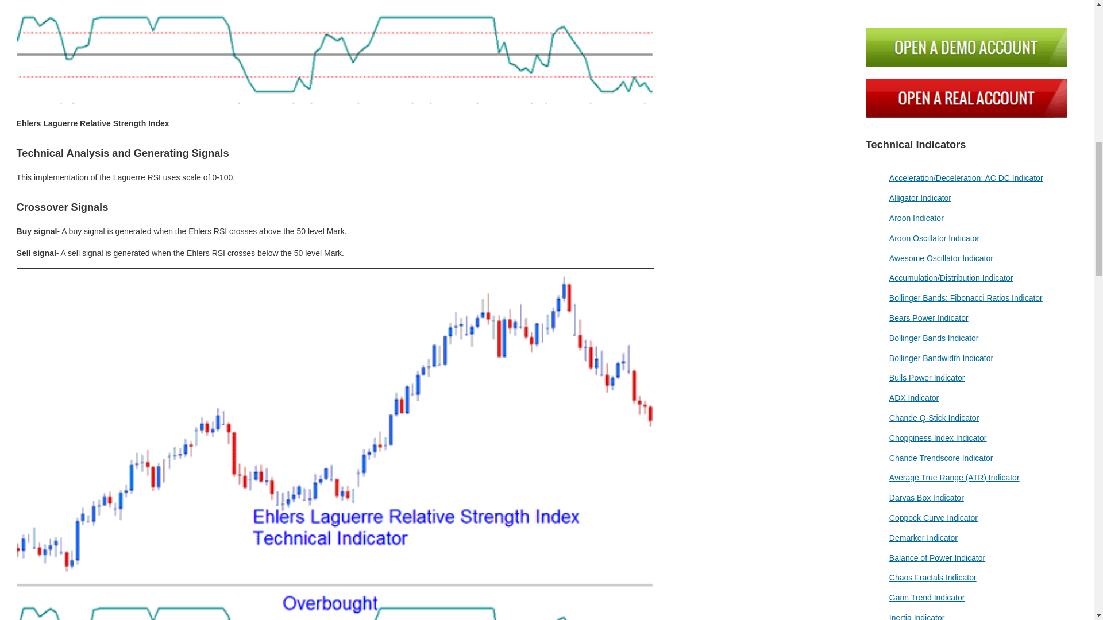 The height and width of the screenshot is (620, 1103). I want to click on Alligator Indicator, so click(920, 197).